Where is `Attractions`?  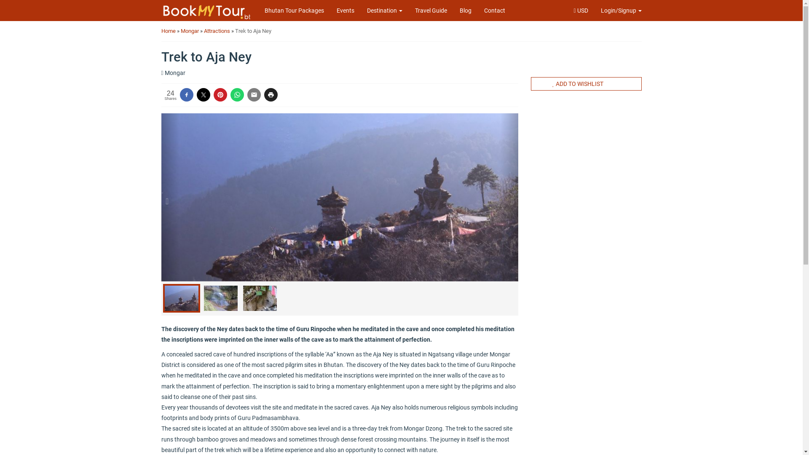 Attractions is located at coordinates (217, 31).